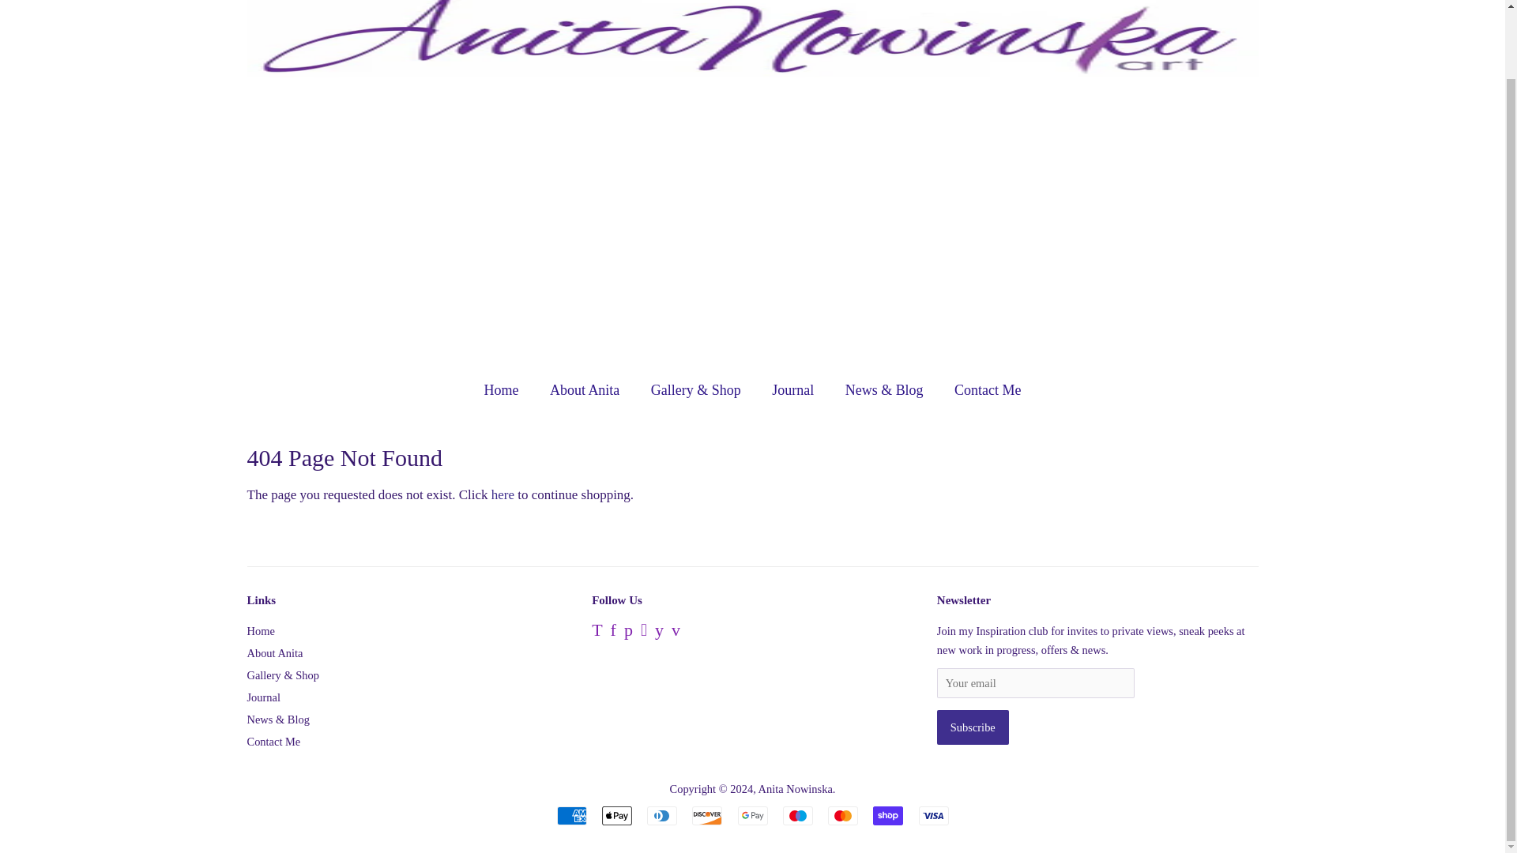 This screenshot has height=853, width=1517. What do you see at coordinates (617, 815) in the screenshot?
I see `Apple Pay` at bounding box center [617, 815].